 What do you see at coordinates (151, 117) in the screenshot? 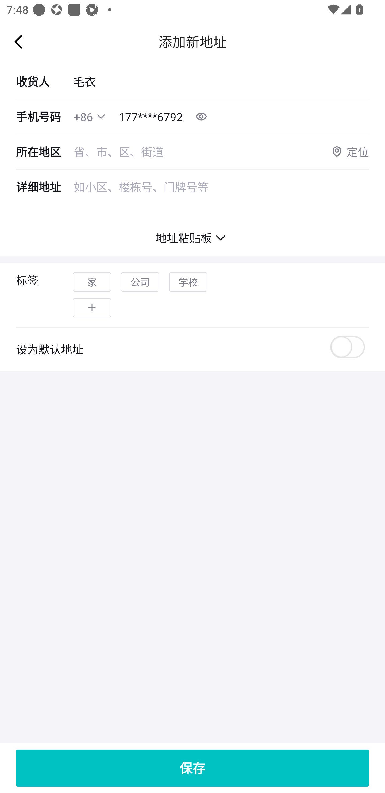
I see `177****6792` at bounding box center [151, 117].